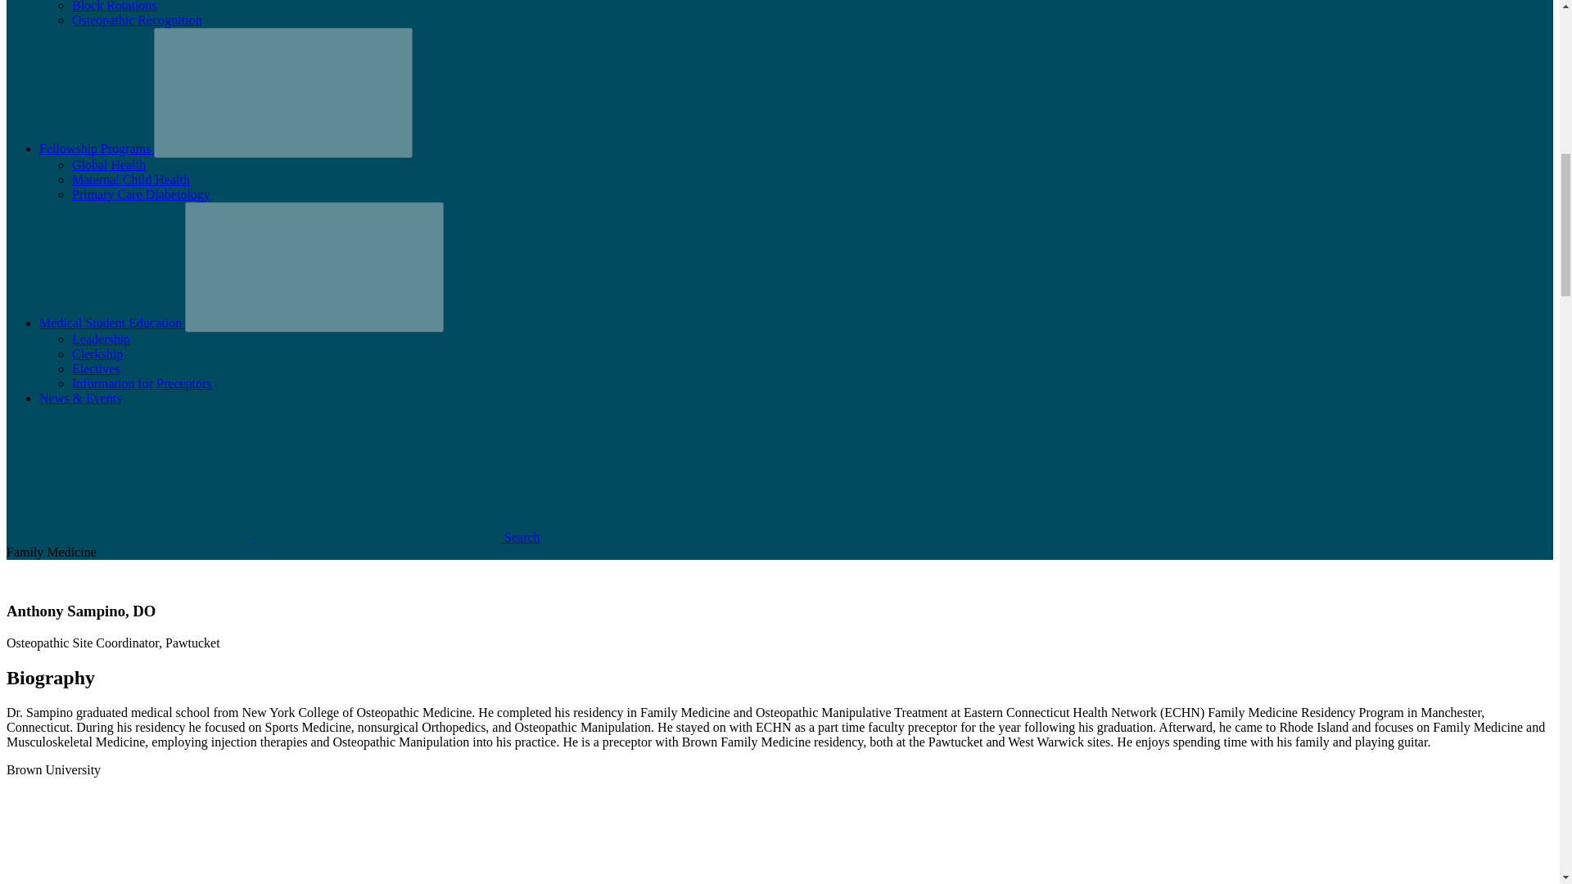 Image resolution: width=1572 pixels, height=884 pixels. Describe the element at coordinates (273, 537) in the screenshot. I see `Search` at that location.